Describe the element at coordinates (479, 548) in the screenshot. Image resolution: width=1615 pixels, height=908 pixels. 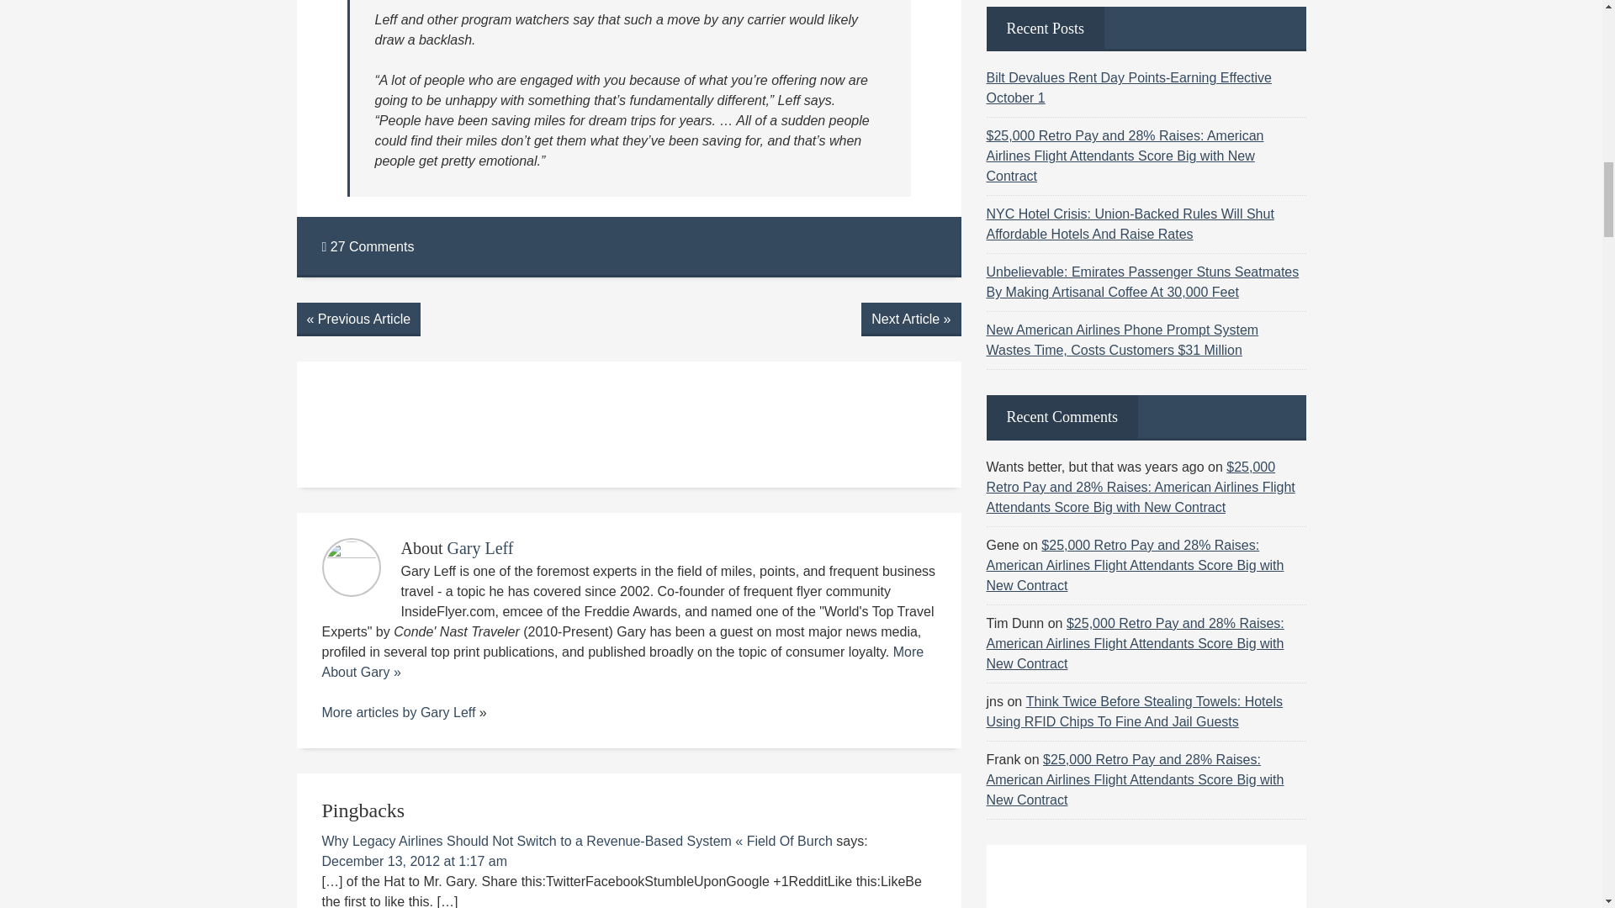
I see `Gary Leff` at that location.